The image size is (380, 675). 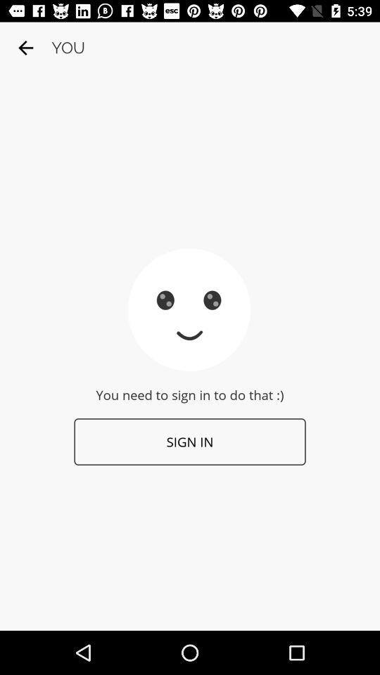 What do you see at coordinates (25, 48) in the screenshot?
I see `press the icon to the left of you item` at bounding box center [25, 48].